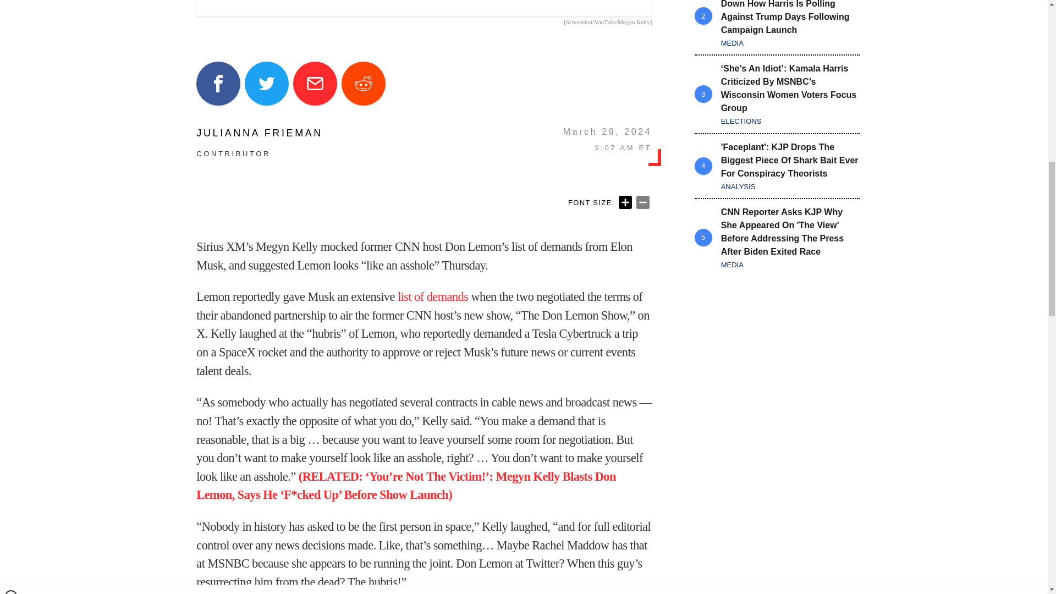  What do you see at coordinates (260, 133) in the screenshot?
I see `View More Articles By Julianna Frieman` at bounding box center [260, 133].